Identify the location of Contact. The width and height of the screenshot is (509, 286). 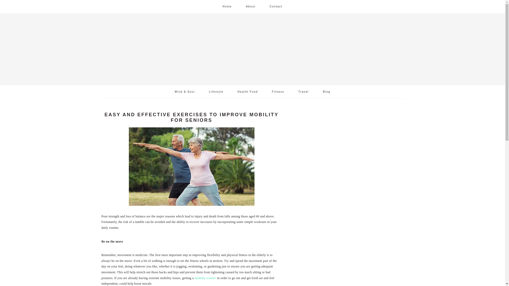
(276, 6).